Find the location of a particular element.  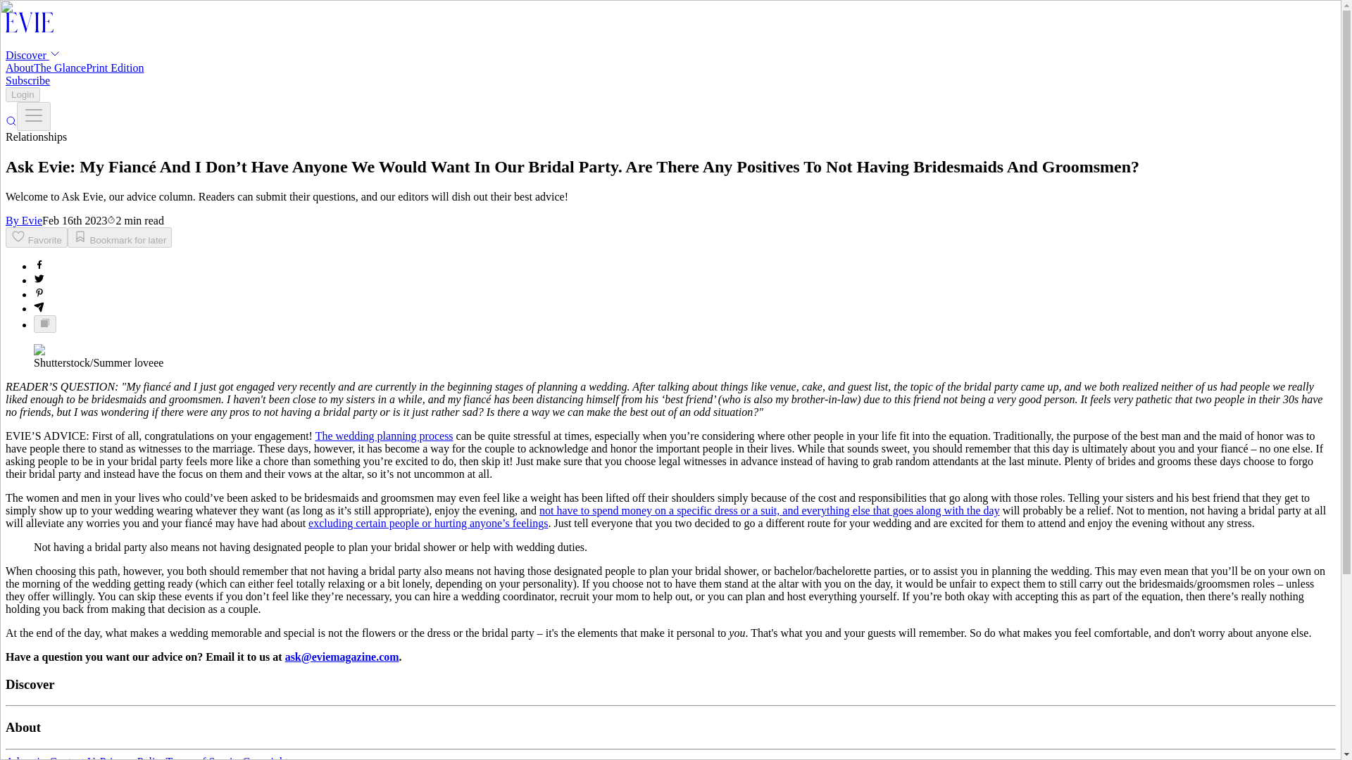

By Evie is located at coordinates (23, 220).